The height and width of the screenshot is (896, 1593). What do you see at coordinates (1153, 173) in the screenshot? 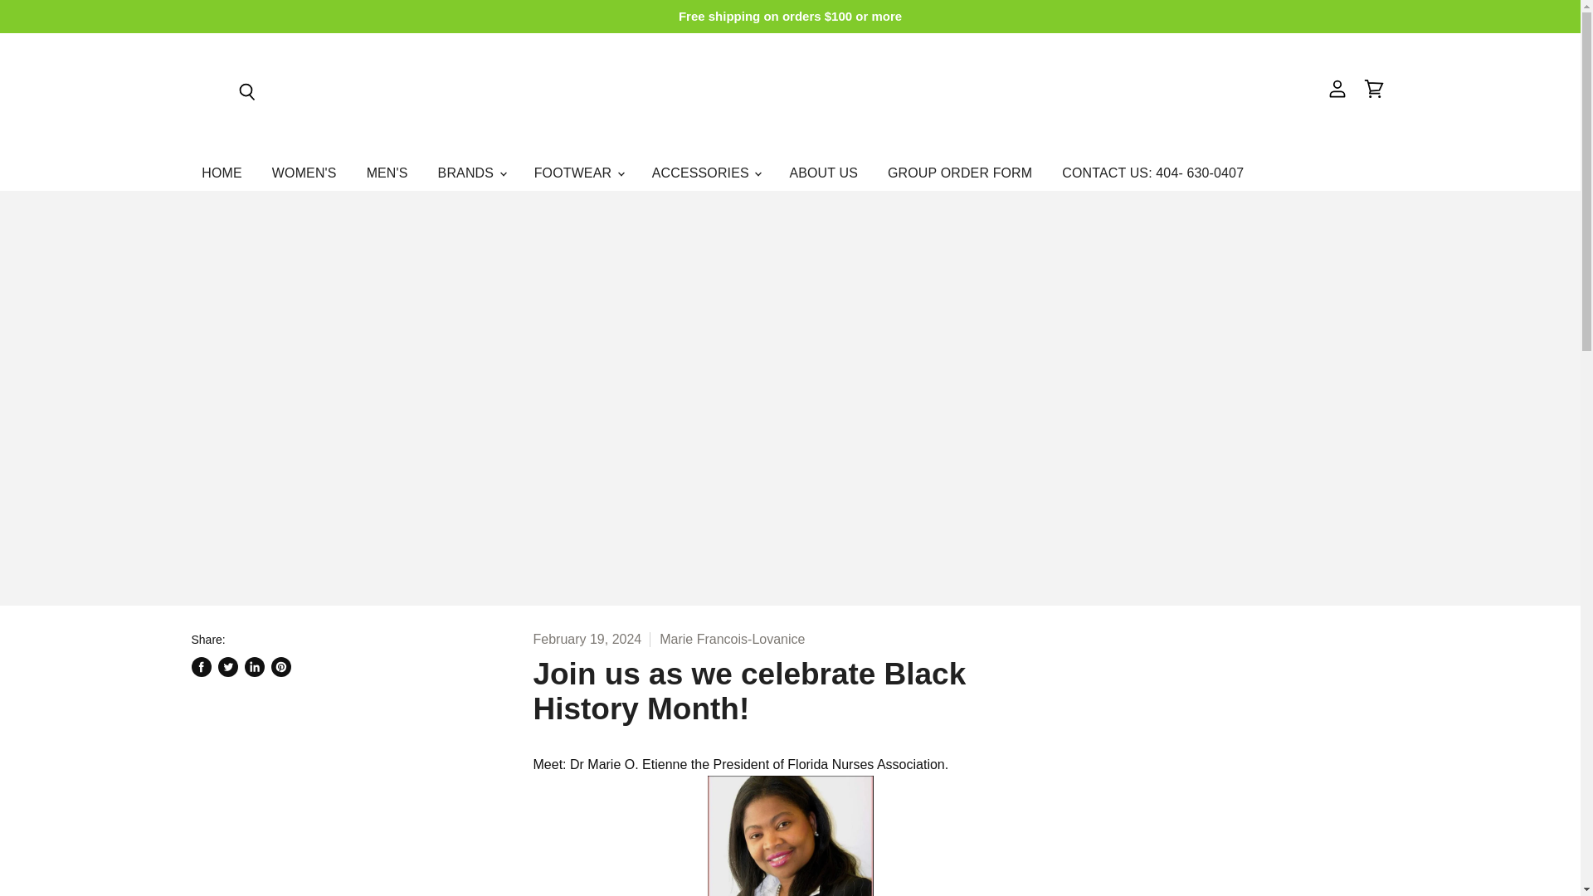
I see `CONTACT US: 404- 630-0407` at bounding box center [1153, 173].